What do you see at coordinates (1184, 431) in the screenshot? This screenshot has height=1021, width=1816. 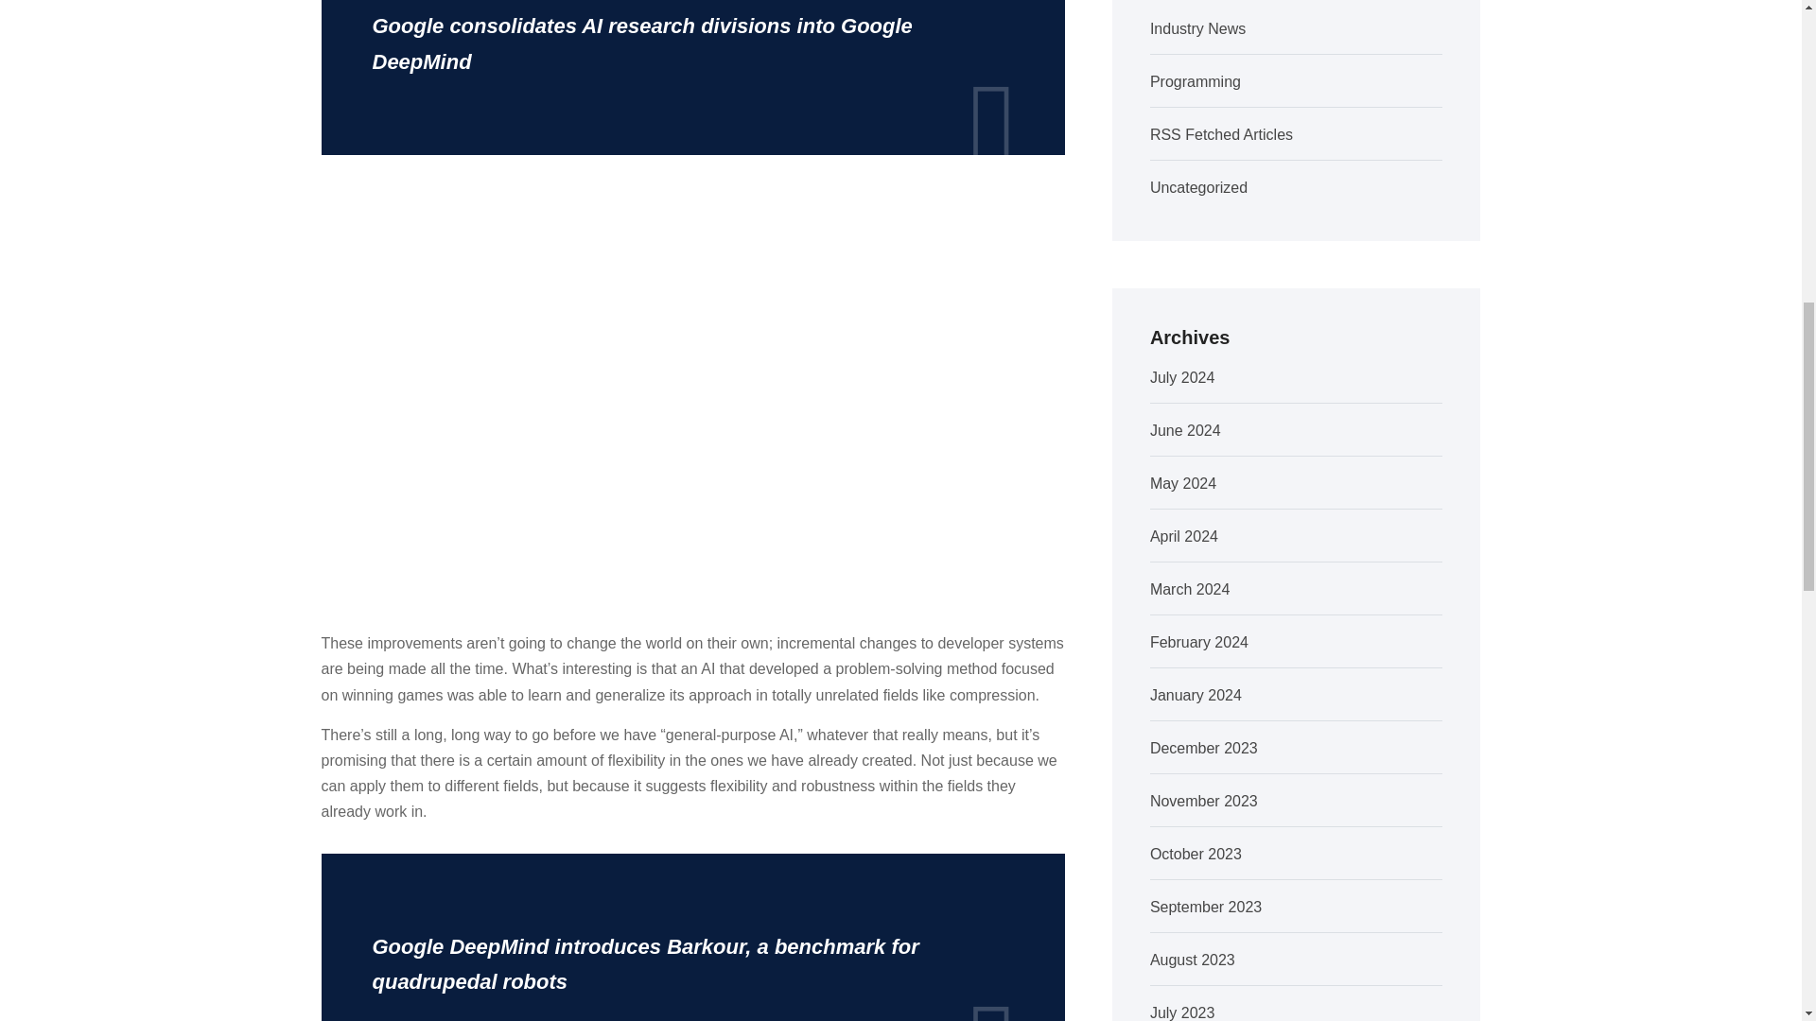 I see `June 2024` at bounding box center [1184, 431].